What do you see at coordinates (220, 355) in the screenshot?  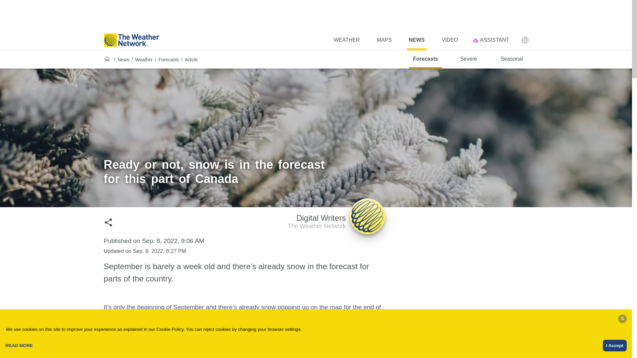 I see `Snap back into a fall routine with these sleep easy tips` at bounding box center [220, 355].